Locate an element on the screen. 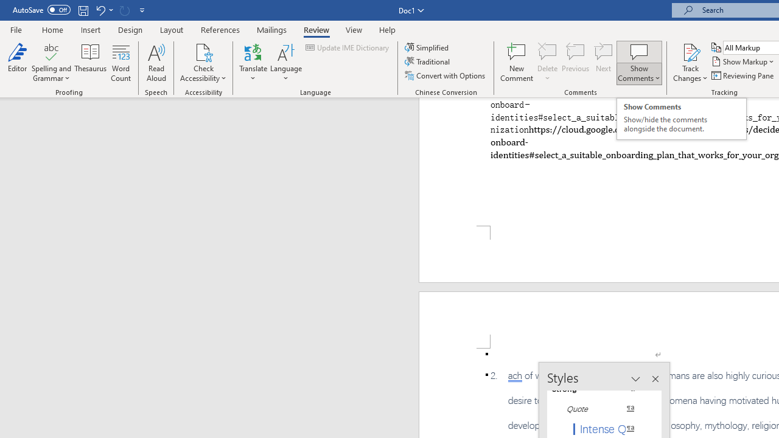  Undo Paste is located at coordinates (100, 10).